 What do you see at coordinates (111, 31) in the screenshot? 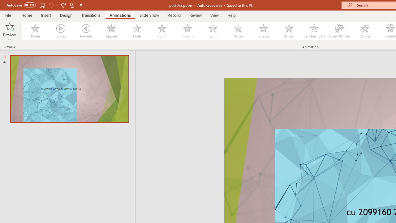
I see `Appear` at bounding box center [111, 31].